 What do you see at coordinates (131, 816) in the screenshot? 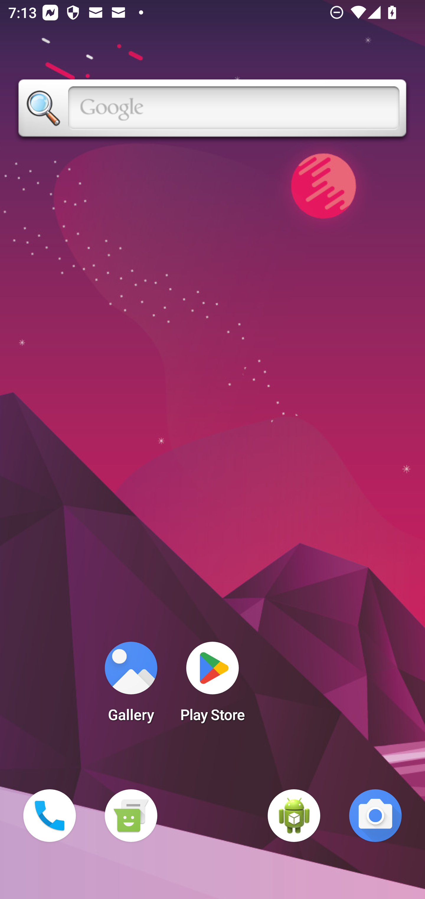
I see `Messaging` at bounding box center [131, 816].